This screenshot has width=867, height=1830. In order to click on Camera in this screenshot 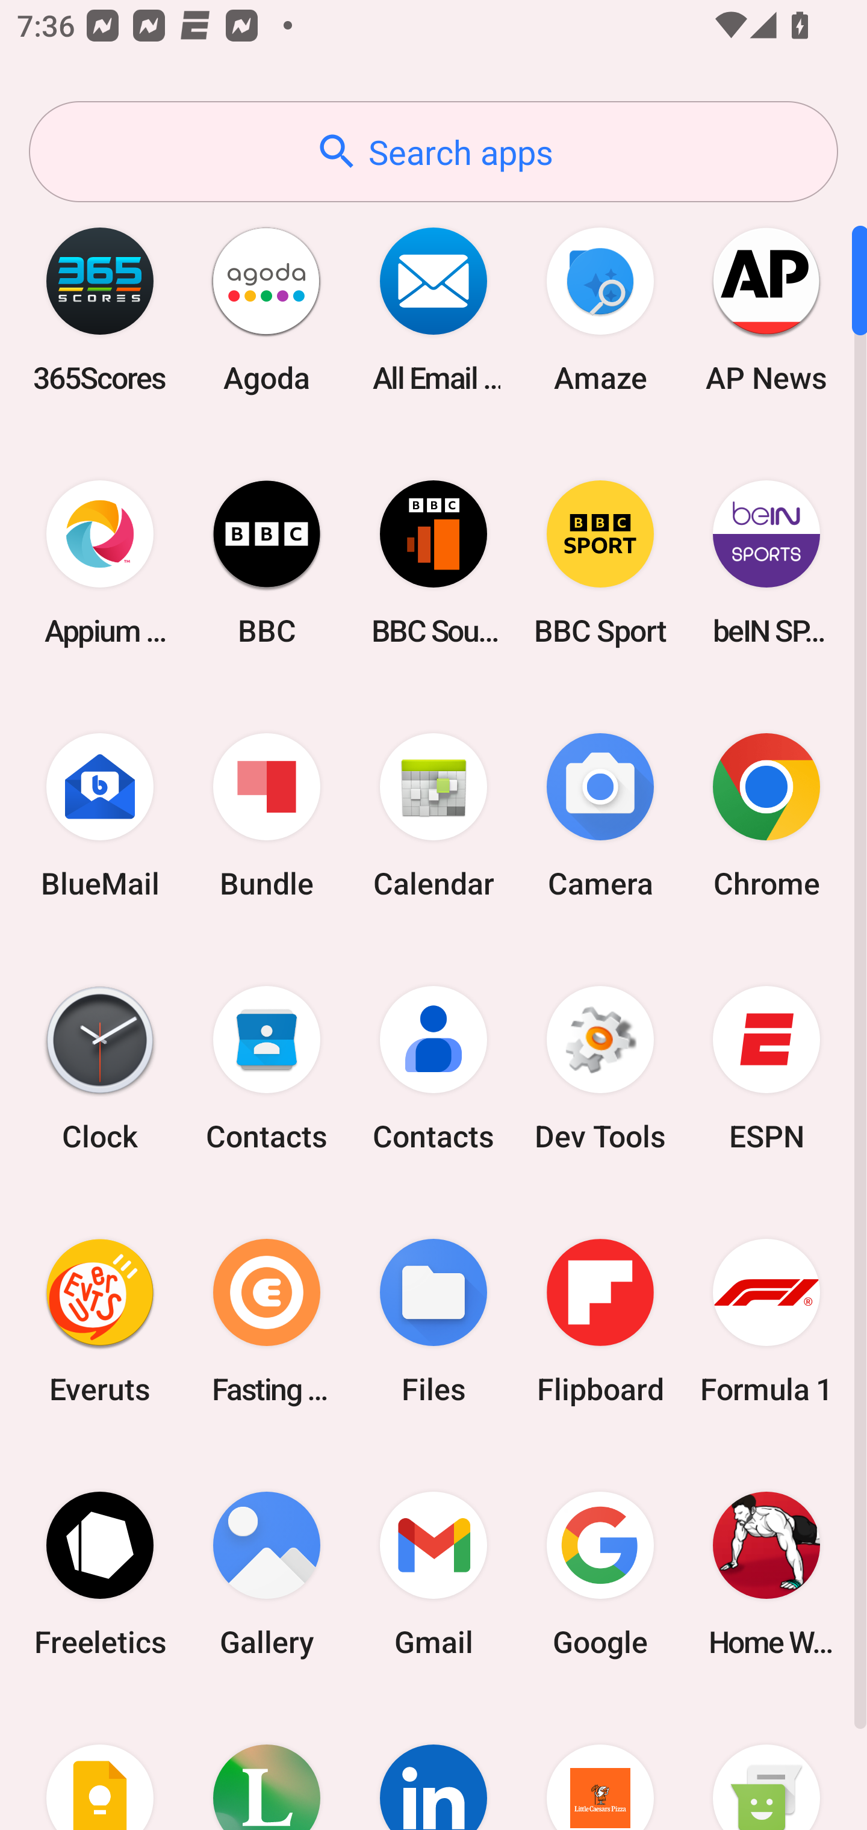, I will do `click(600, 816)`.